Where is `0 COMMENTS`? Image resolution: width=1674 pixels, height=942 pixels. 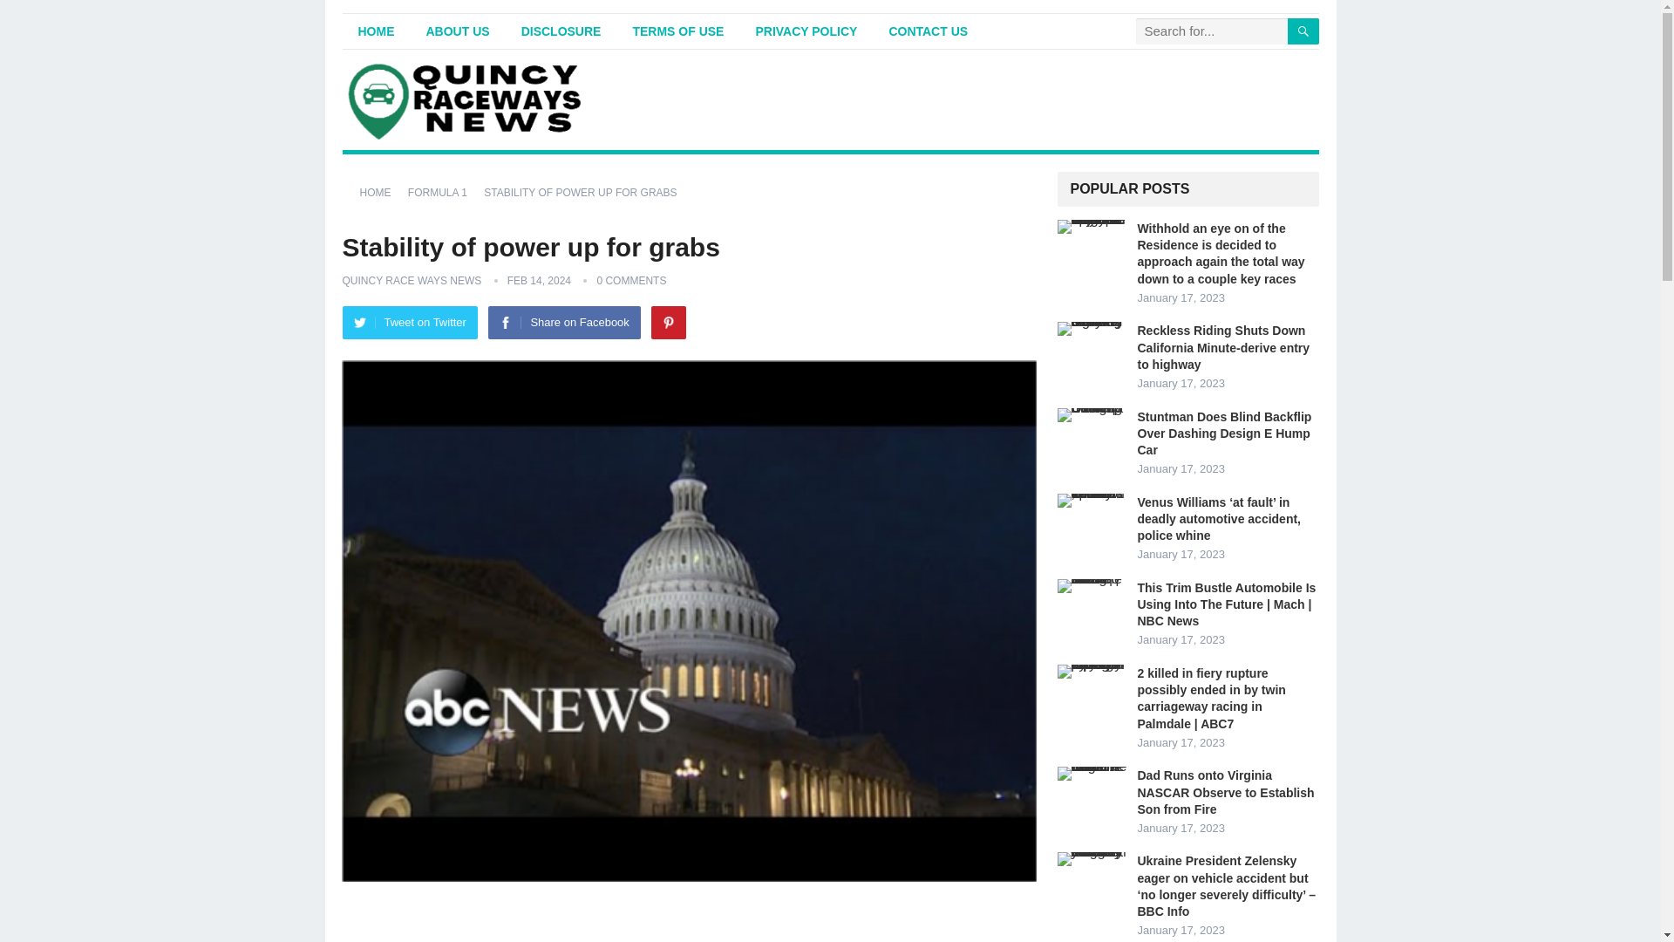
0 COMMENTS is located at coordinates (631, 281).